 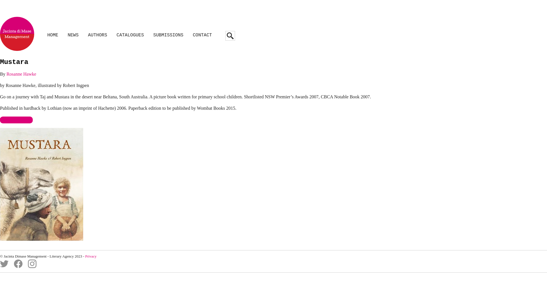 I want to click on Instagram, so click(x=32, y=267).